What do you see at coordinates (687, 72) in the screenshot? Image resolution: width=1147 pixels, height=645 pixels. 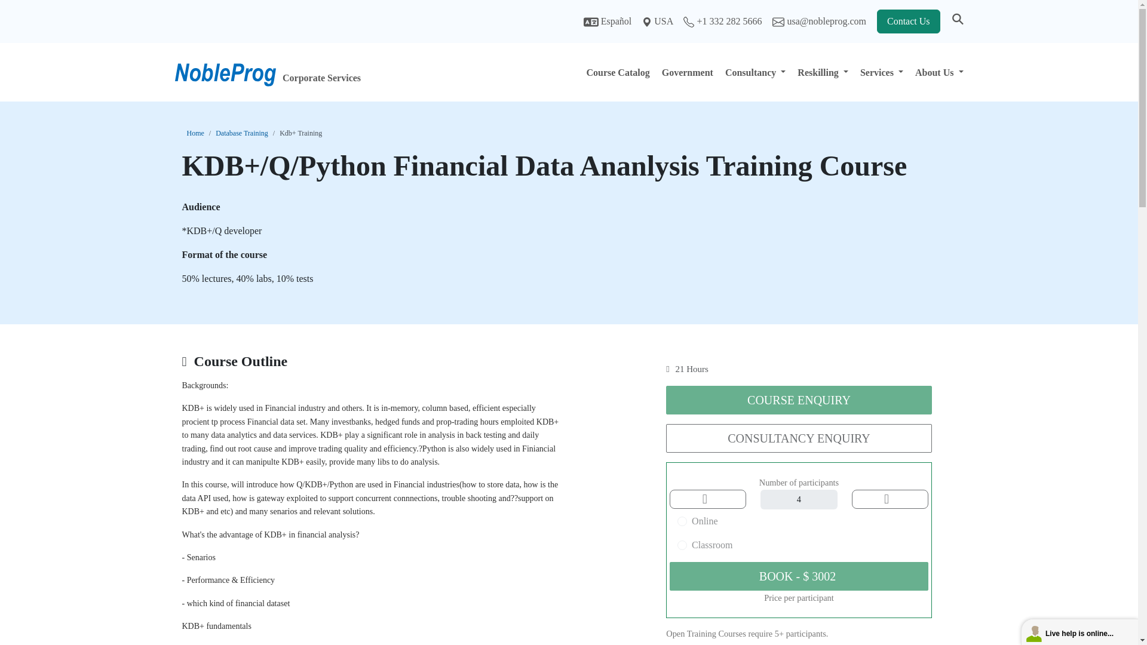 I see `Government` at bounding box center [687, 72].